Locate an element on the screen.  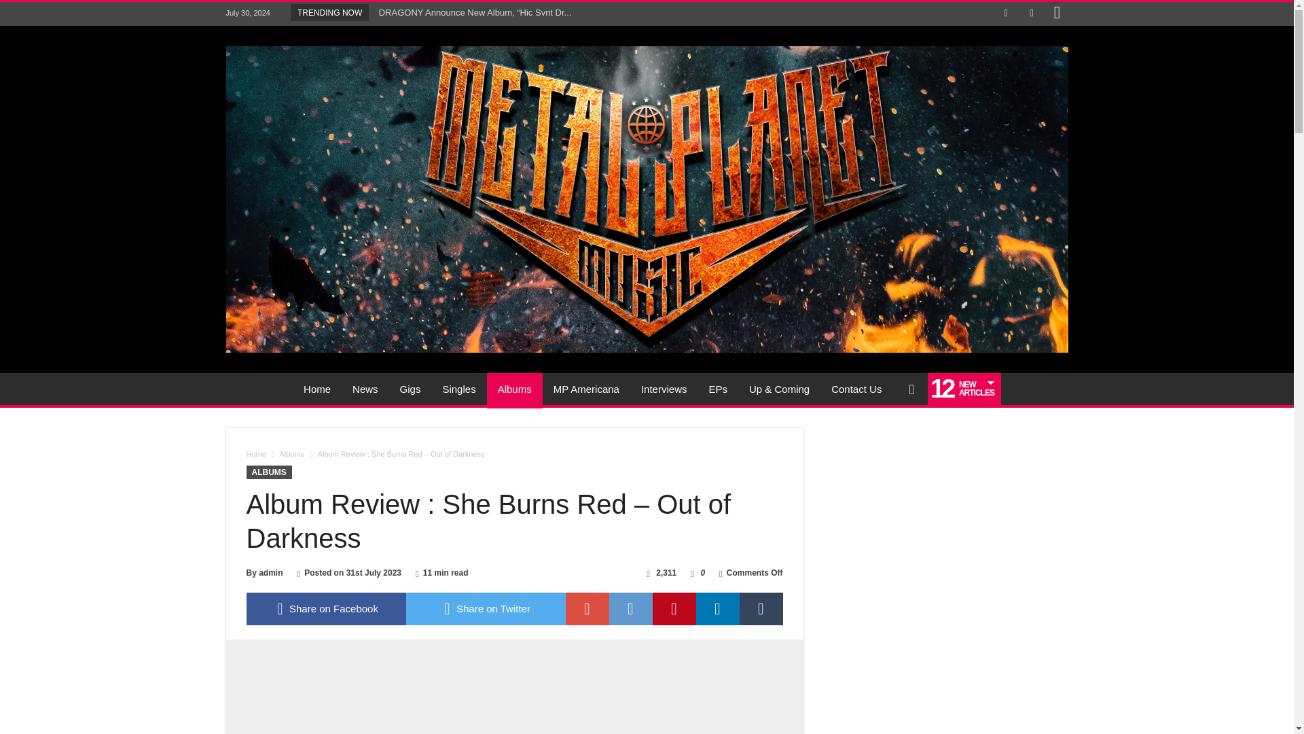
Interviews is located at coordinates (664, 389).